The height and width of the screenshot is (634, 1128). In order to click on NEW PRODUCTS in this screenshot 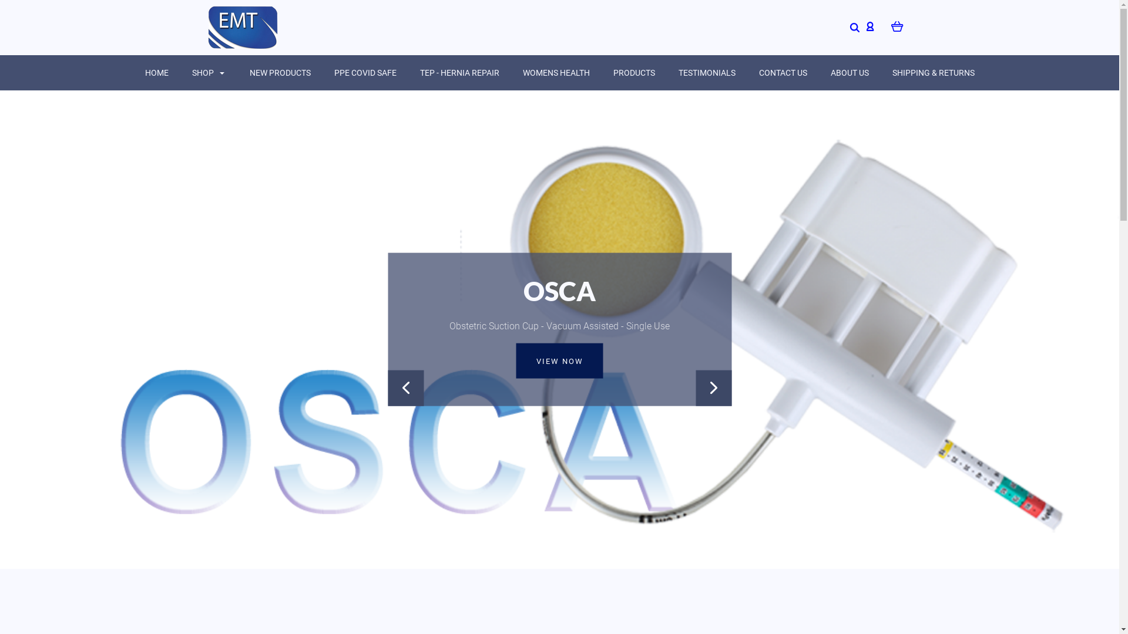, I will do `click(280, 73)`.